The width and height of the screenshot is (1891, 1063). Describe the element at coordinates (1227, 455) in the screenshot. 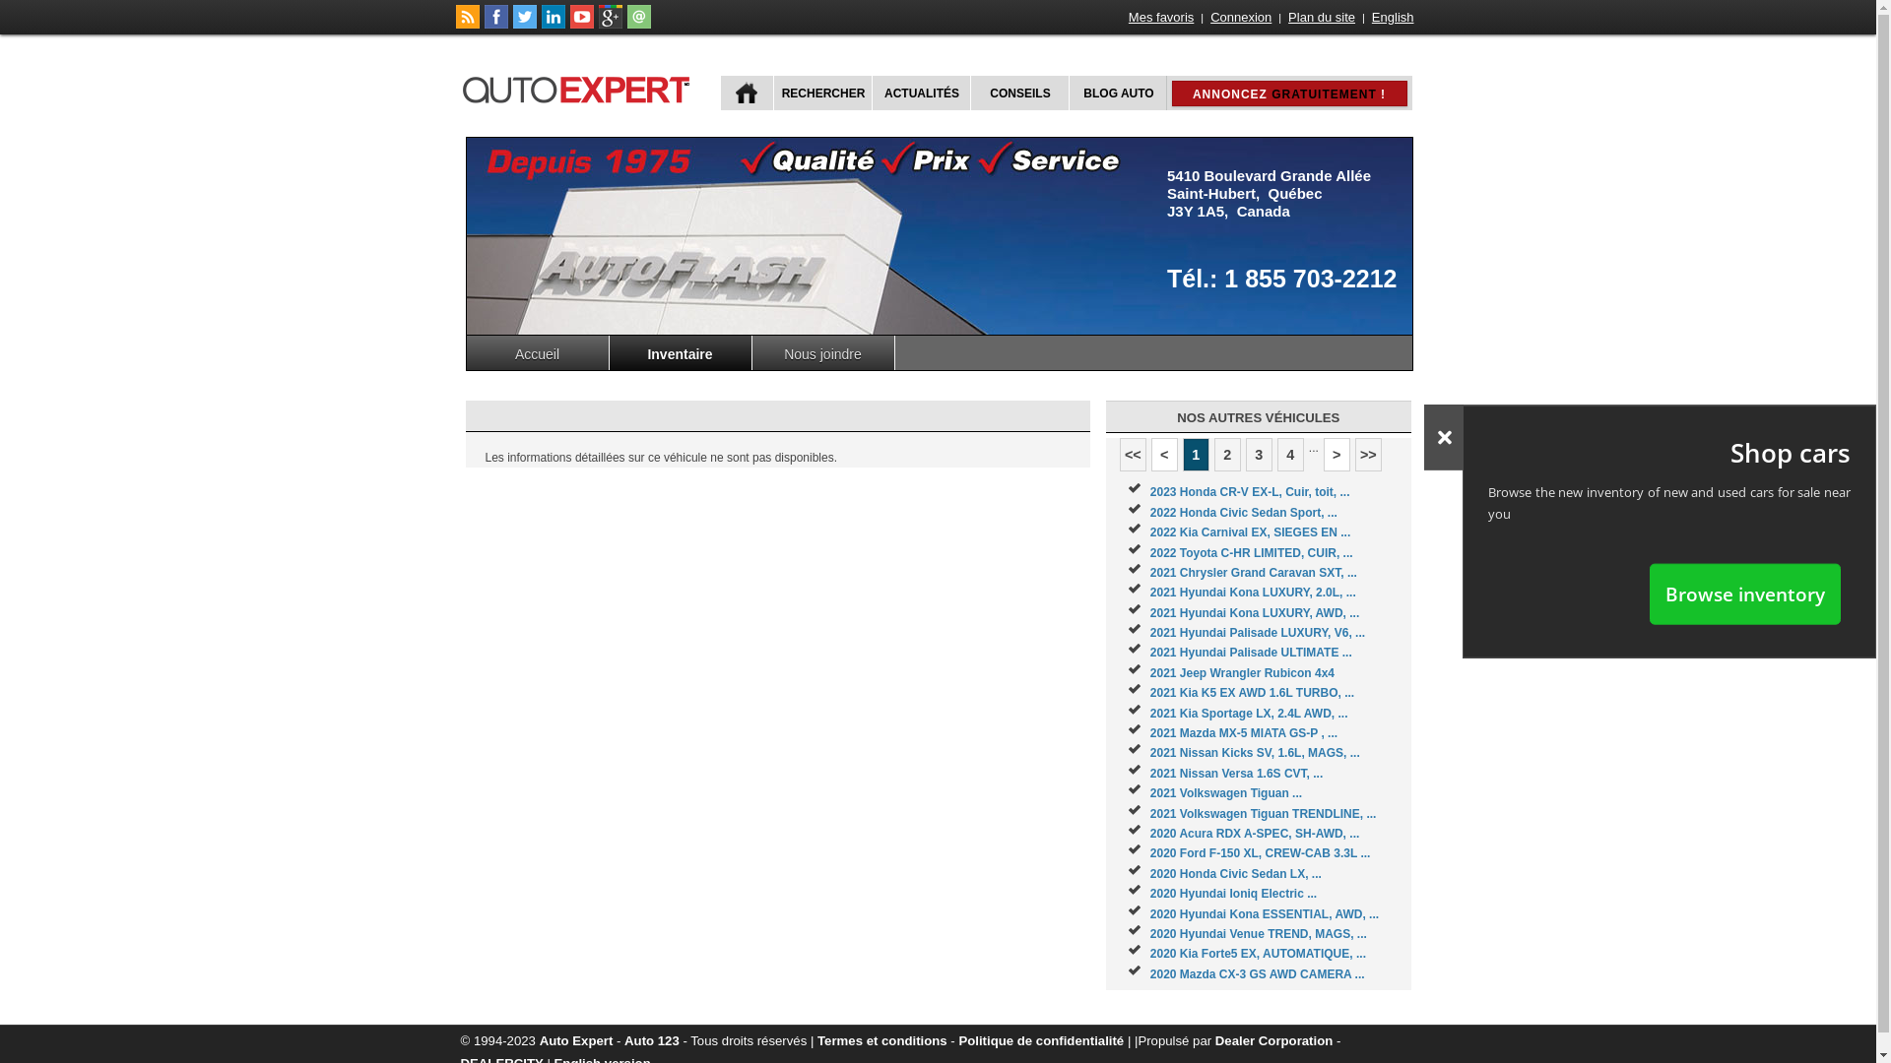

I see `2` at that location.